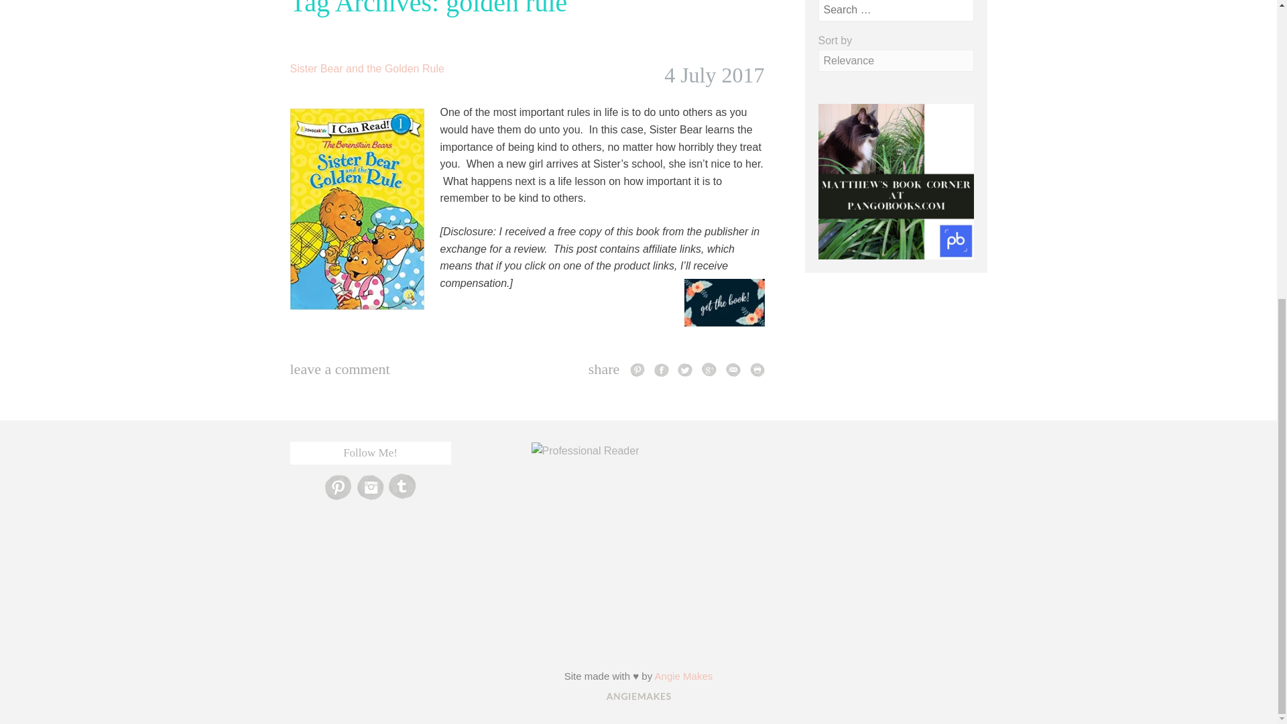 Image resolution: width=1287 pixels, height=724 pixels. I want to click on leave a comment, so click(339, 369).